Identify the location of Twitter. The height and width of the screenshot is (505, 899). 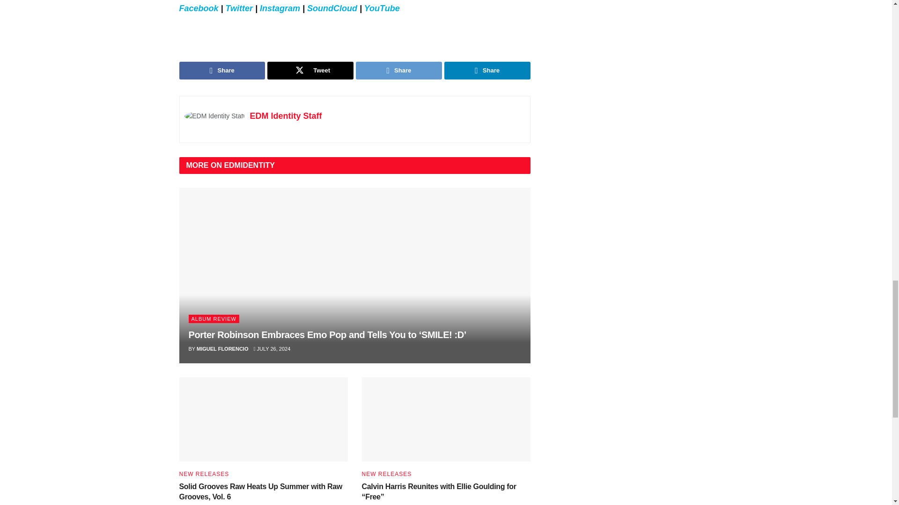
(239, 8).